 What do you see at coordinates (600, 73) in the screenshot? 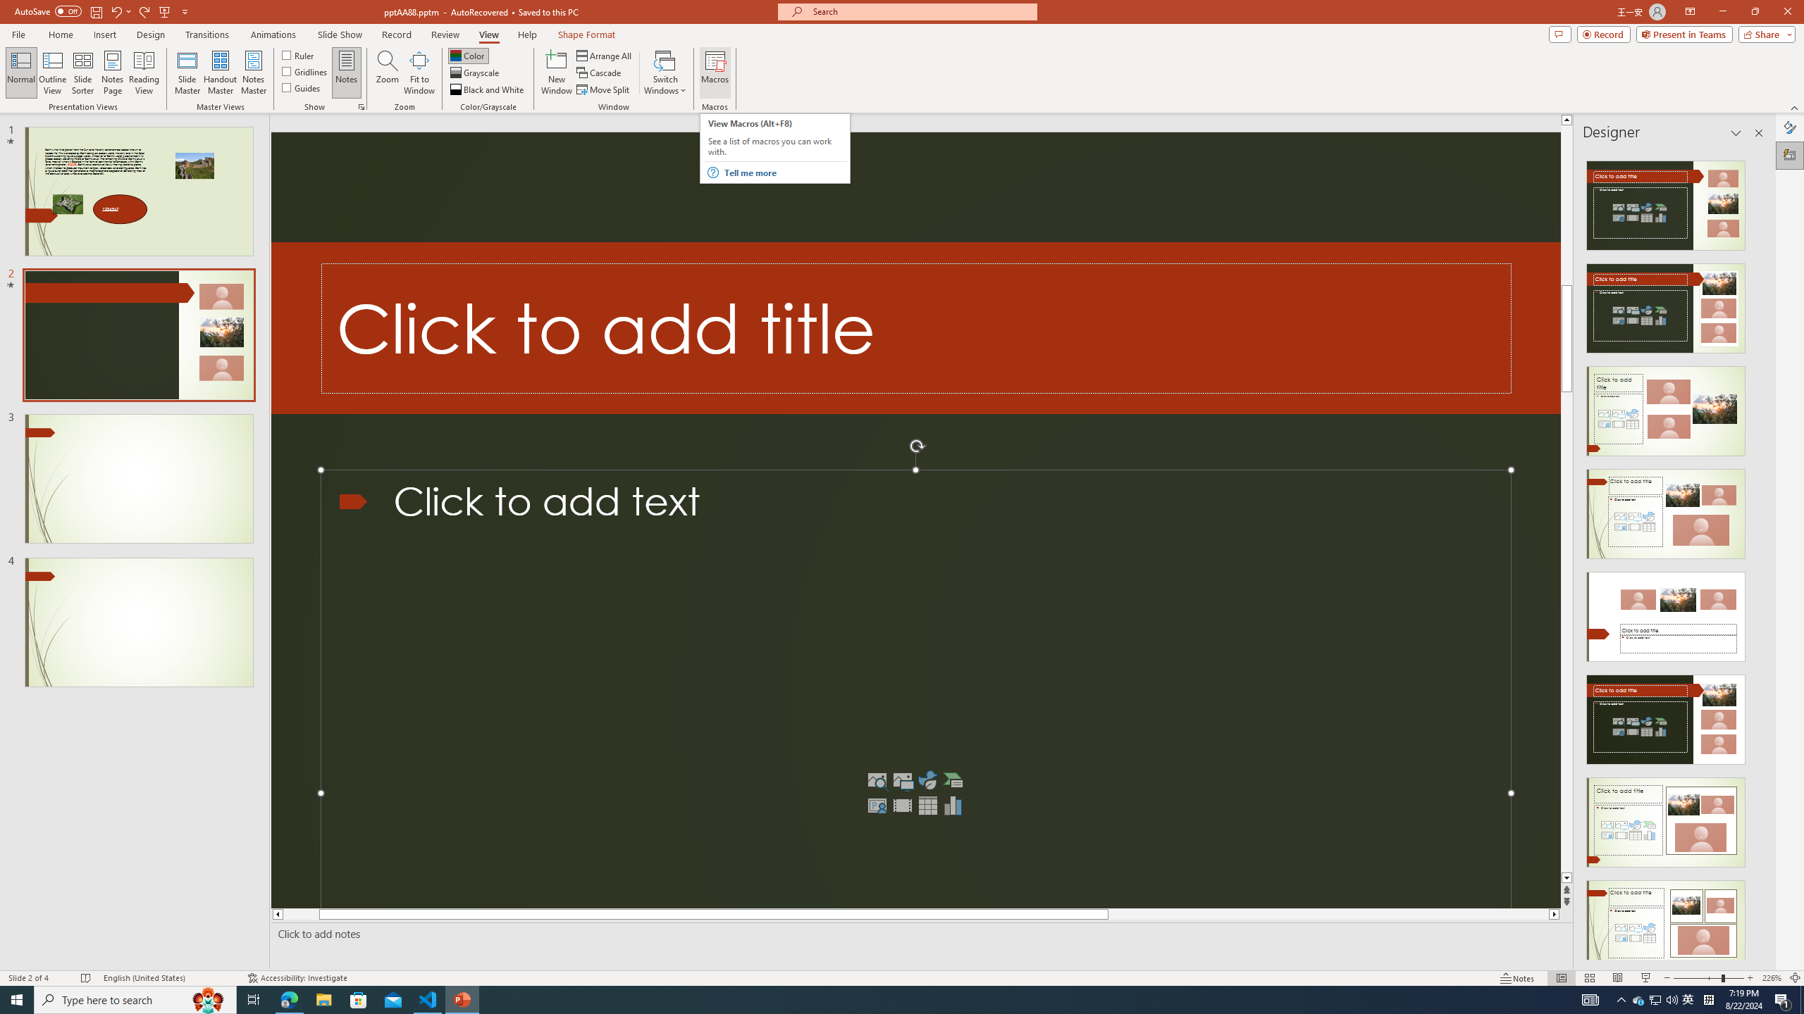
I see `Cascade` at bounding box center [600, 73].